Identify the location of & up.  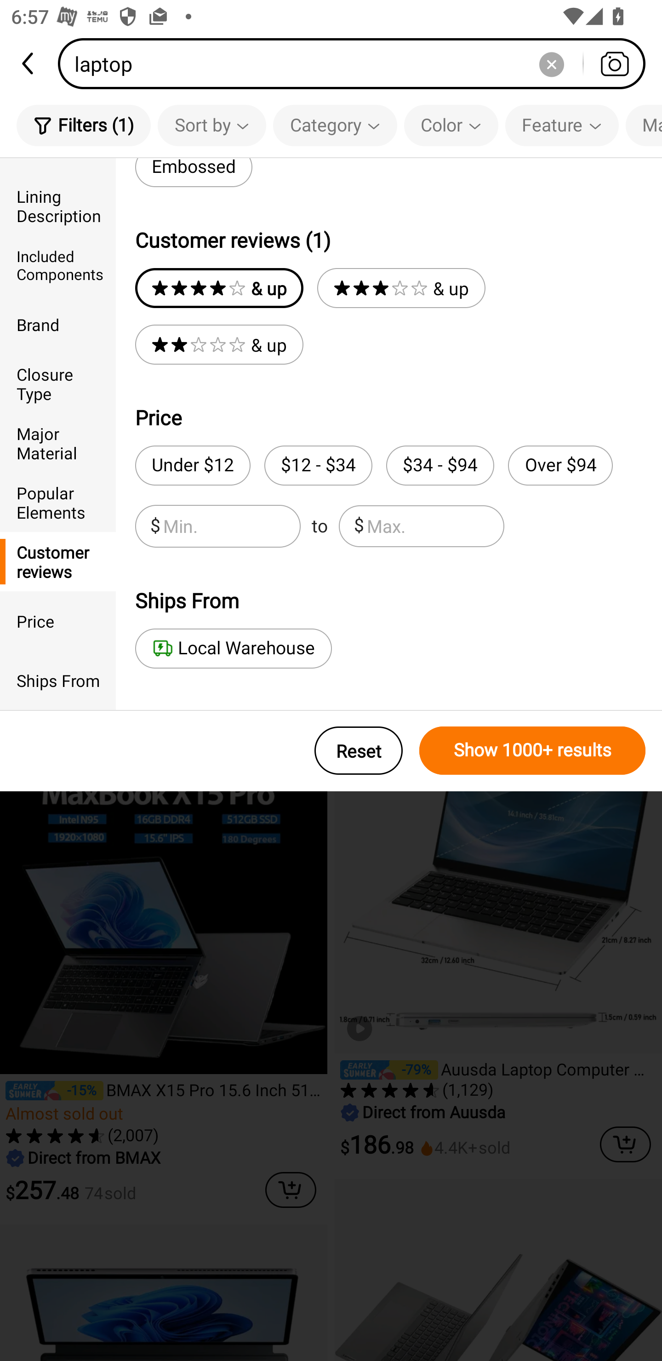
(219, 288).